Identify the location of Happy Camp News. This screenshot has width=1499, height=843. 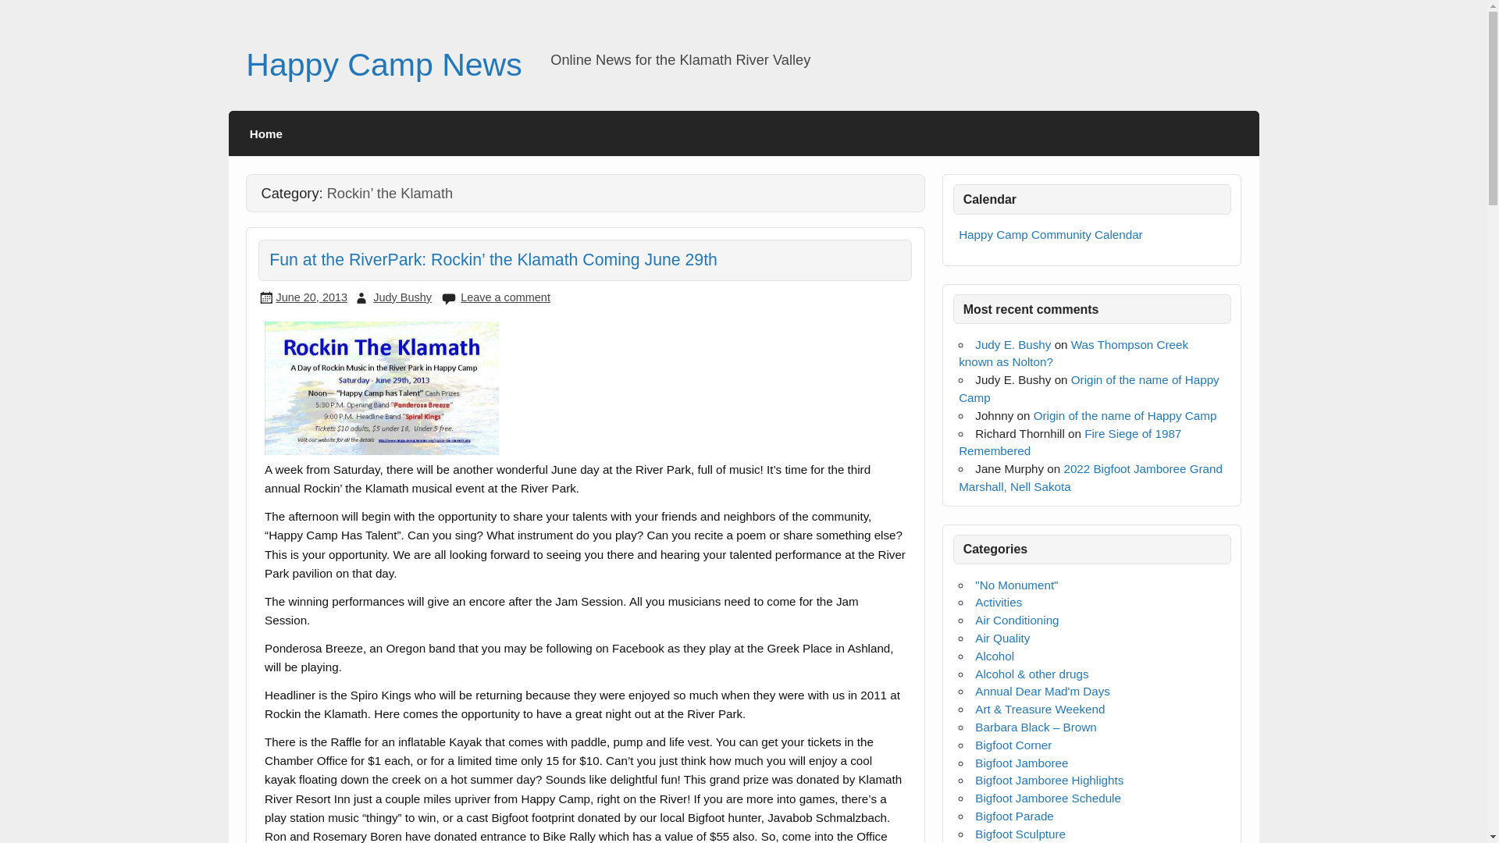
(383, 64).